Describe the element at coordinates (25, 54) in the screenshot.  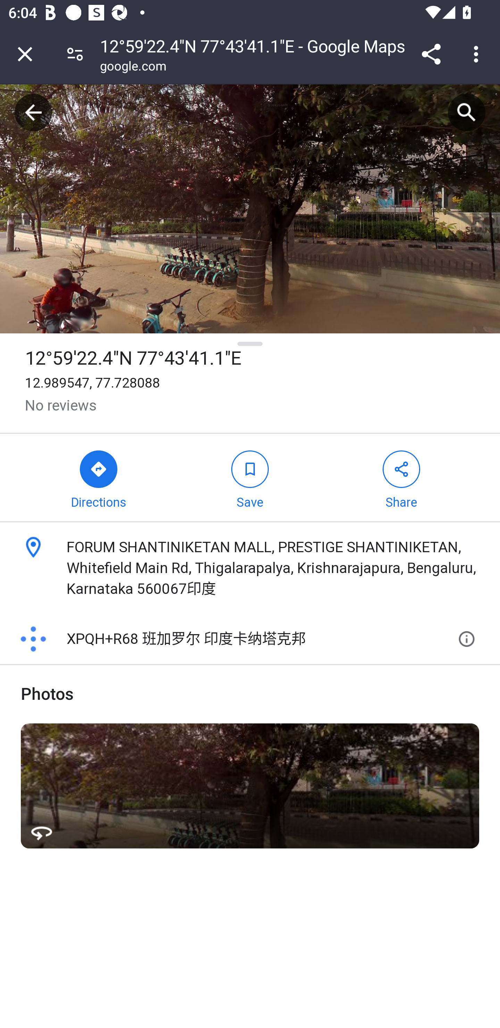
I see `Close tab` at that location.